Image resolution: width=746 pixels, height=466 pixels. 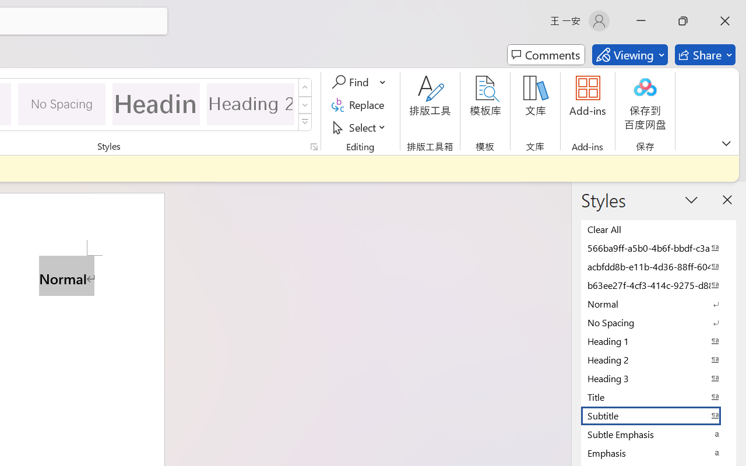 What do you see at coordinates (305, 87) in the screenshot?
I see `Row up` at bounding box center [305, 87].